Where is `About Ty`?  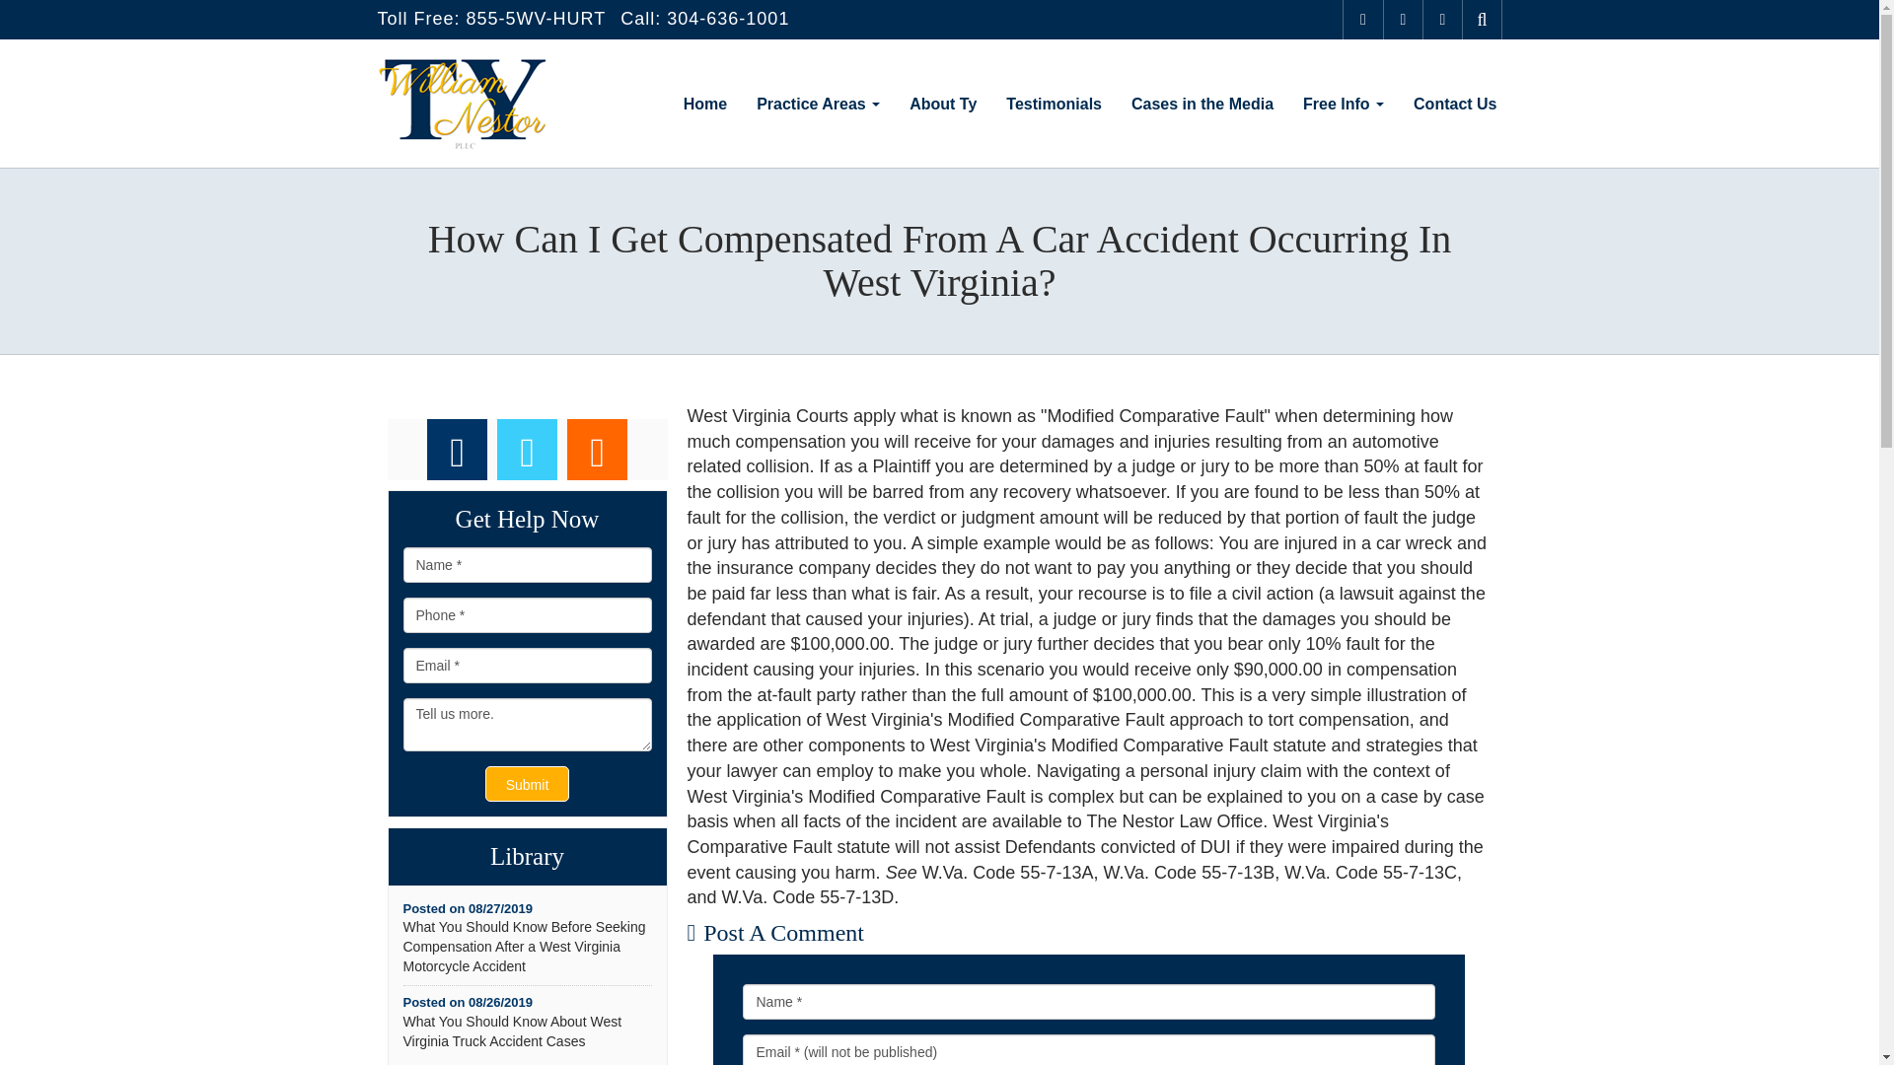
About Ty is located at coordinates (942, 103).